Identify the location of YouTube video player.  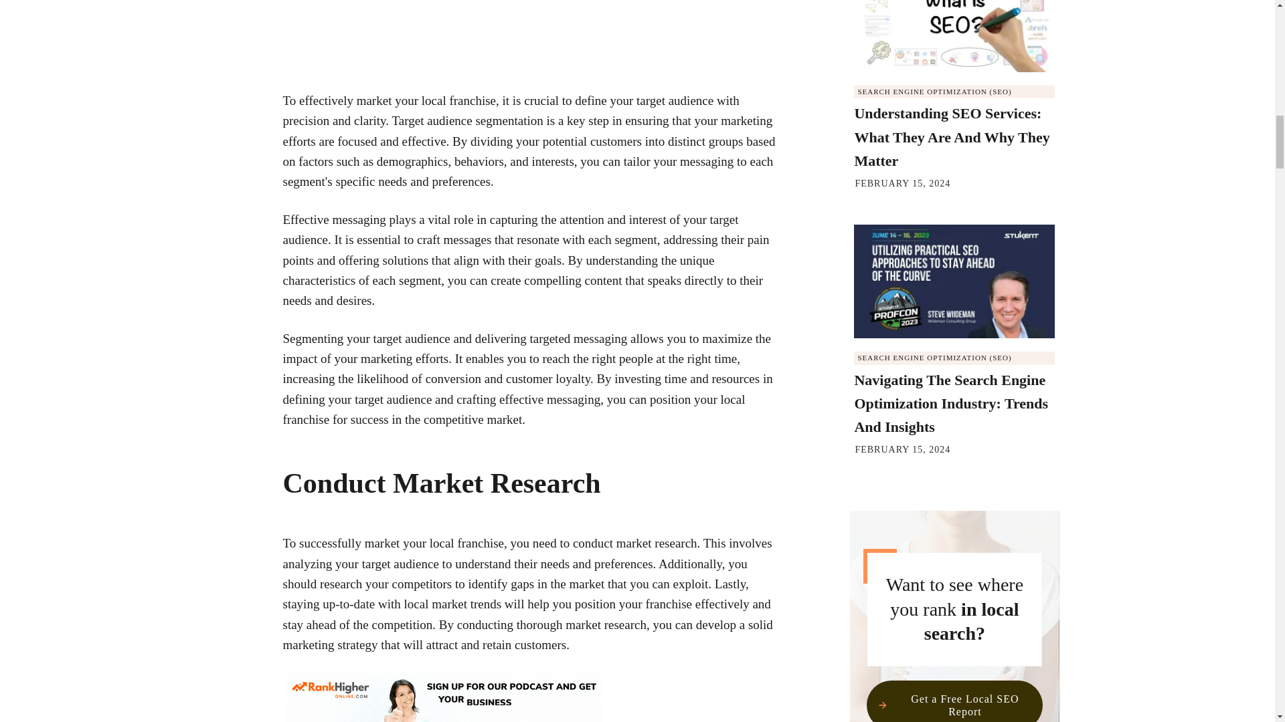
(533, 45).